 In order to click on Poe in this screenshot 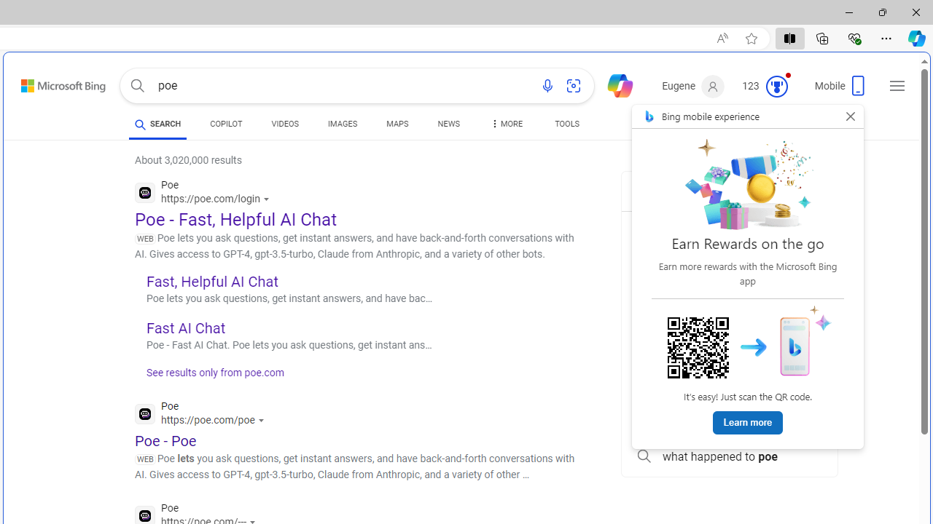, I will do `click(203, 415)`.